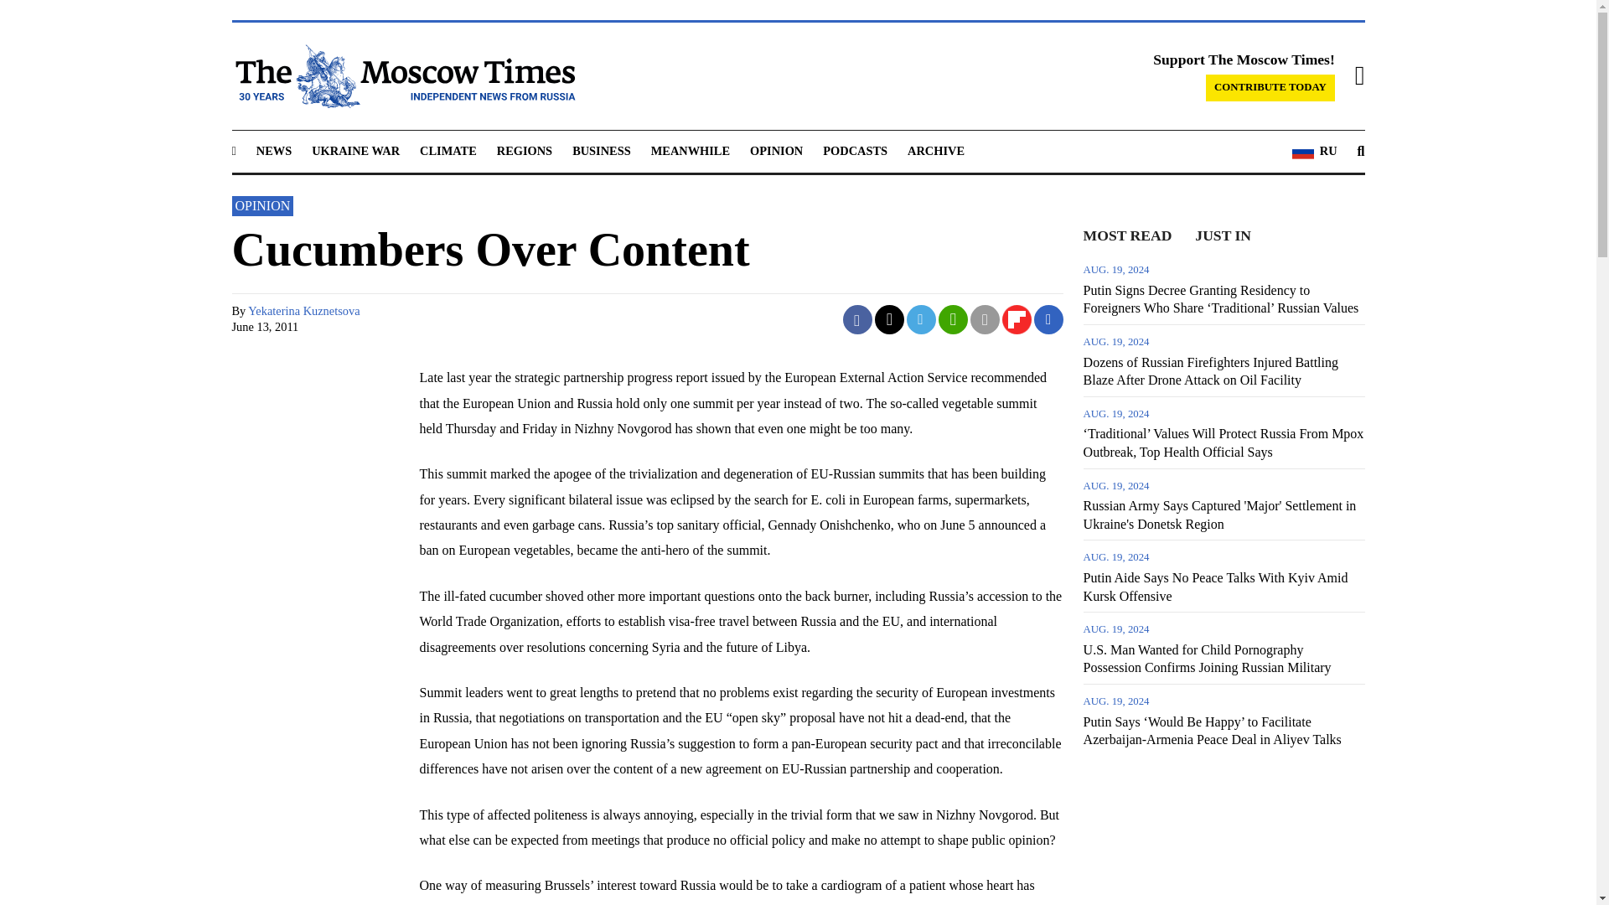 The image size is (1609, 905). What do you see at coordinates (1314, 152) in the screenshot?
I see `RU` at bounding box center [1314, 152].